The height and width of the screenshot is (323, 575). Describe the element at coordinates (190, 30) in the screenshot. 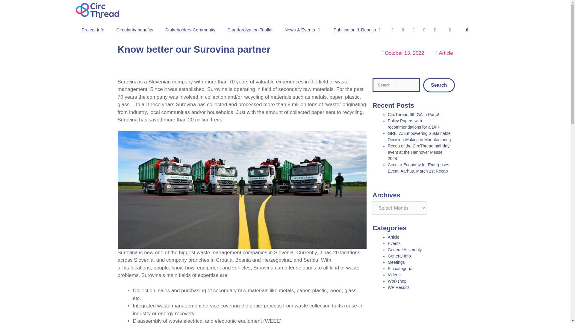

I see `Stakeholders Community` at that location.